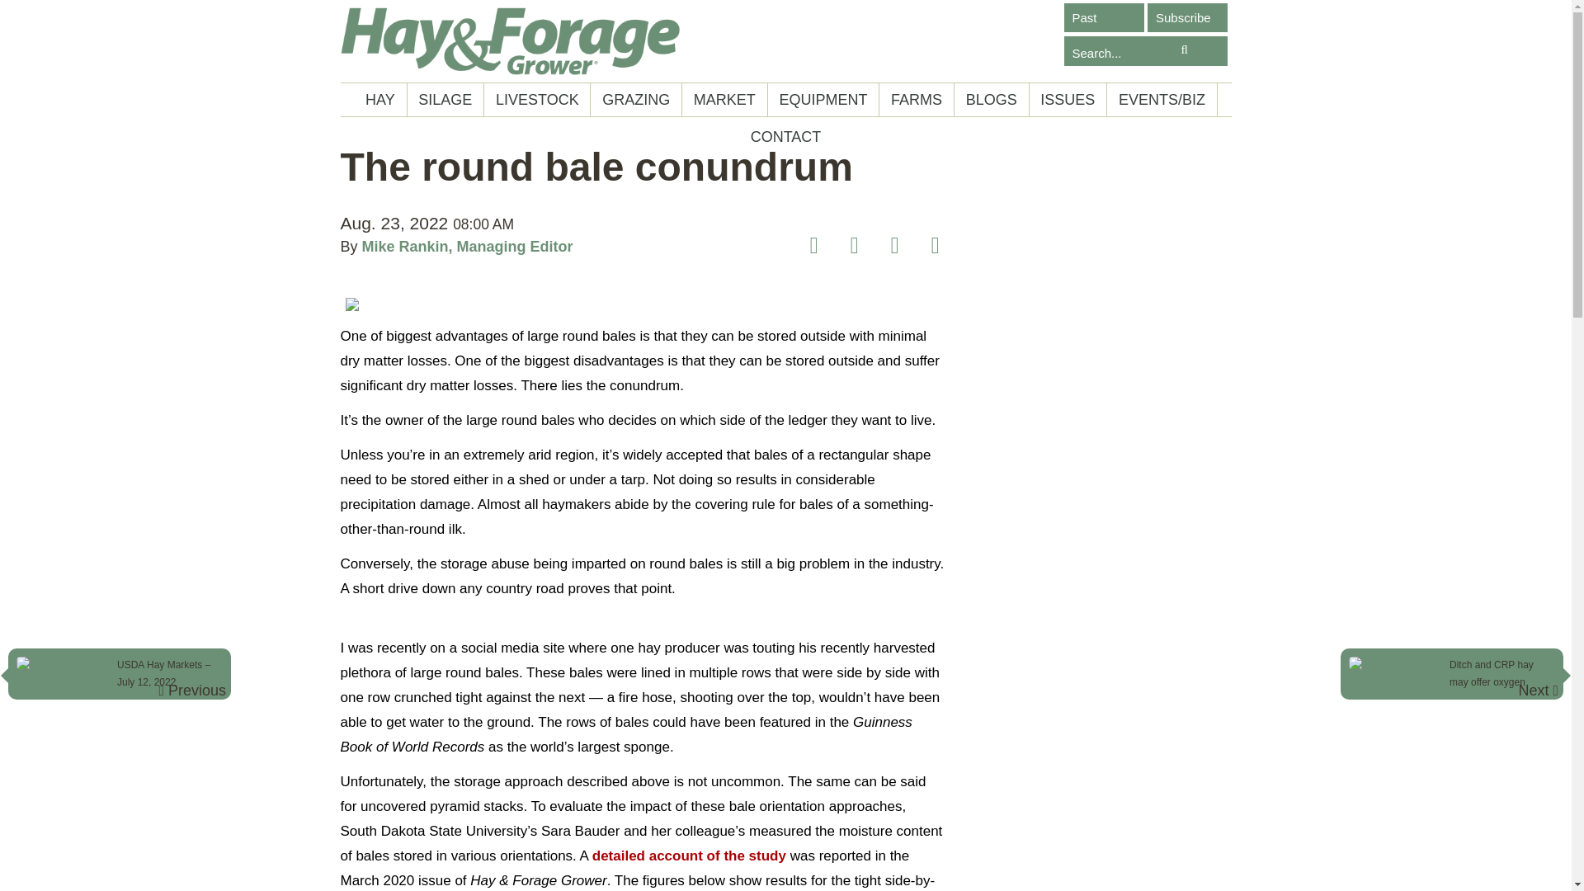 The width and height of the screenshot is (1584, 891). I want to click on HAY, so click(379, 100).